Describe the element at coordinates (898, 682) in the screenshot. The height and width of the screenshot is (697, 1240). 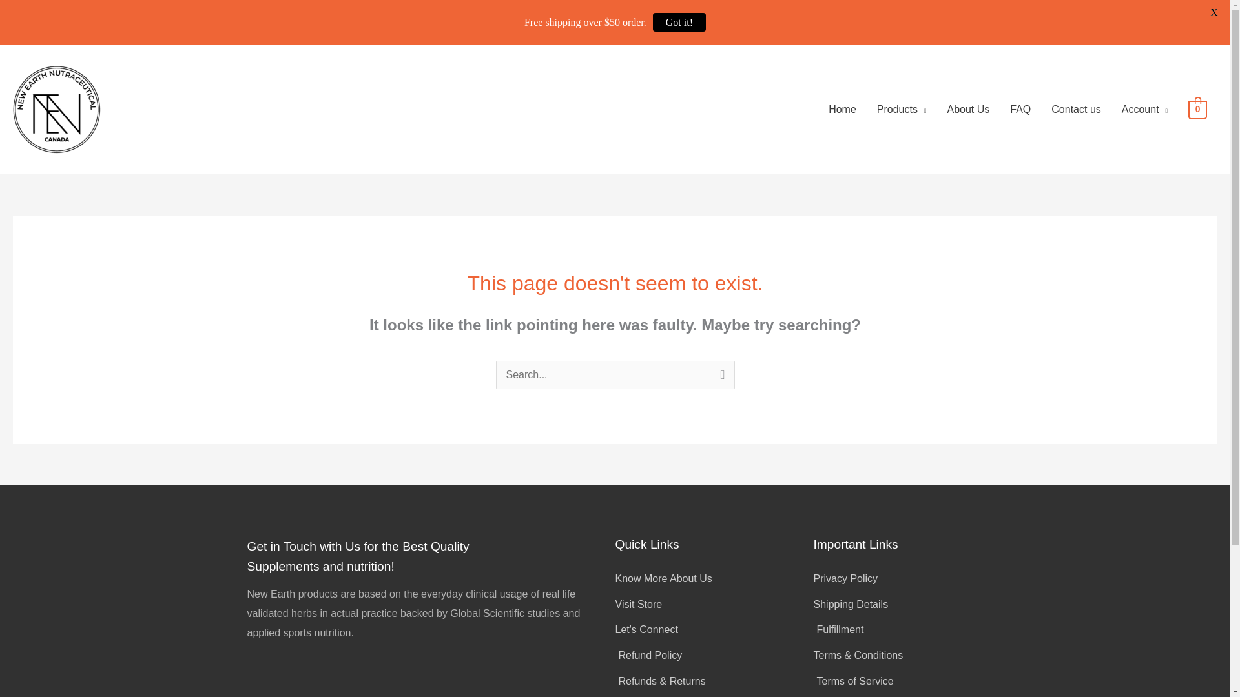
I see `Terms of Service` at that location.